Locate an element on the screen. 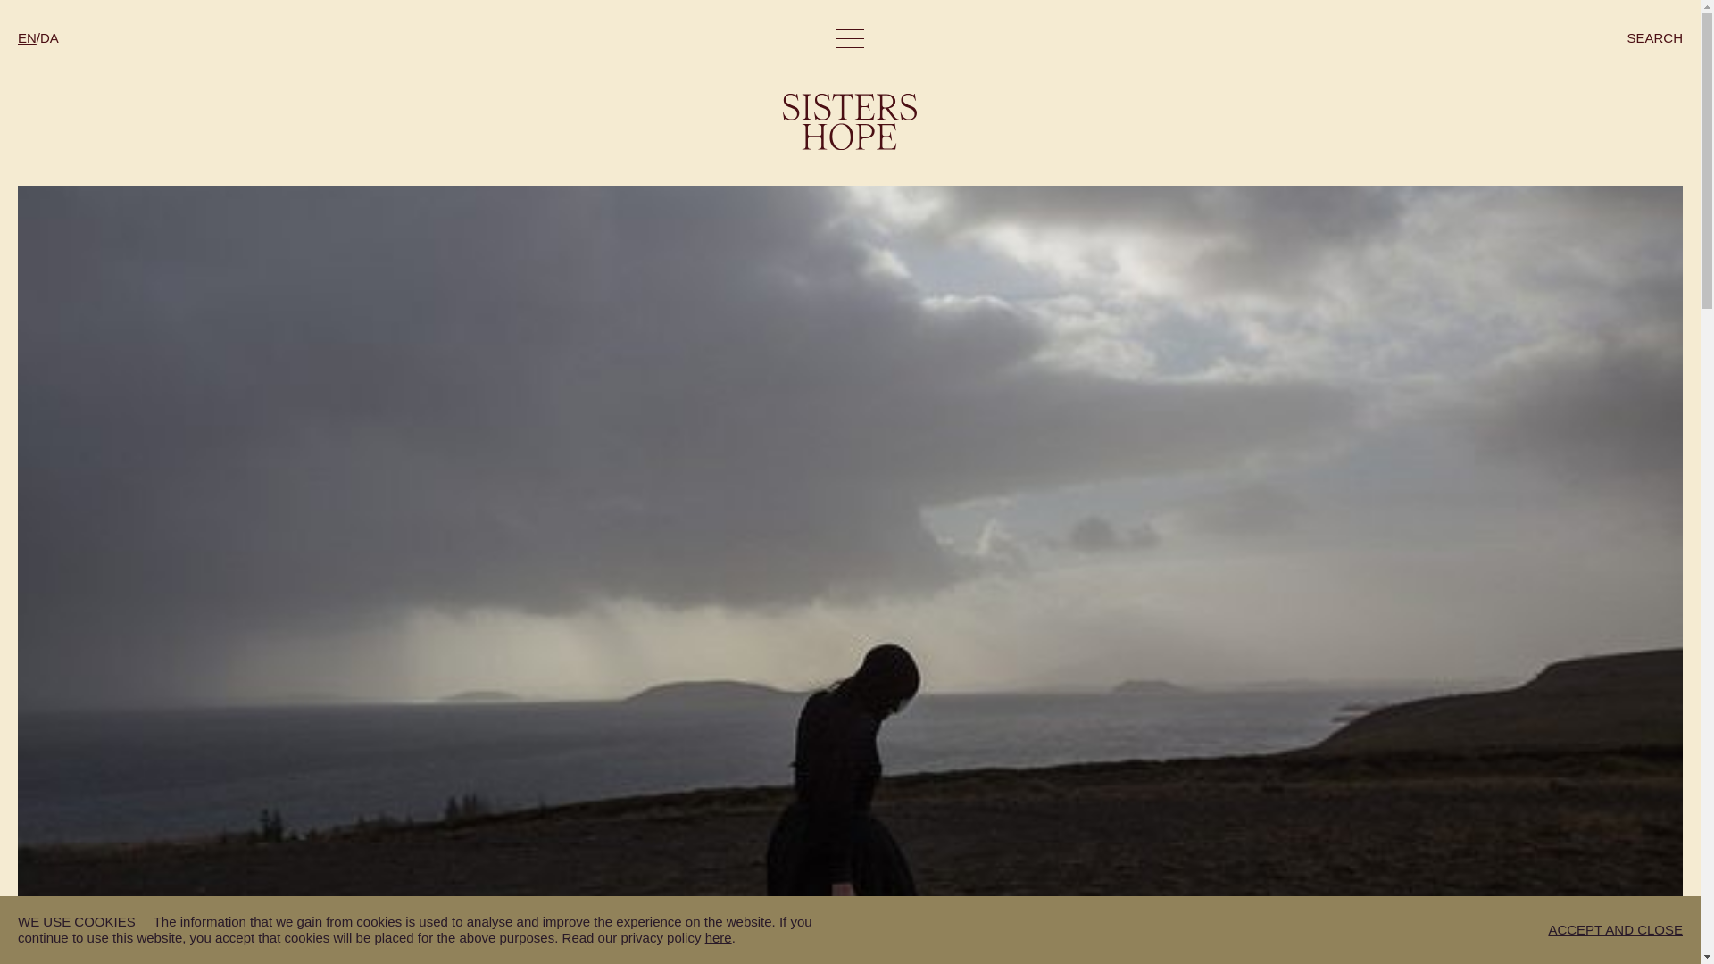  Privacy Policy is located at coordinates (718, 937).